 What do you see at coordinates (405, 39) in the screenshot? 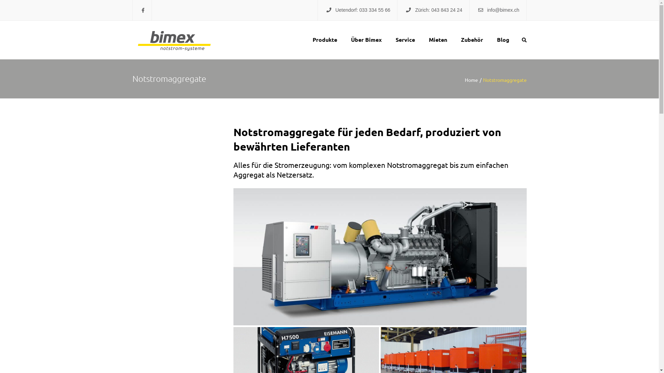
I see `Service` at bounding box center [405, 39].